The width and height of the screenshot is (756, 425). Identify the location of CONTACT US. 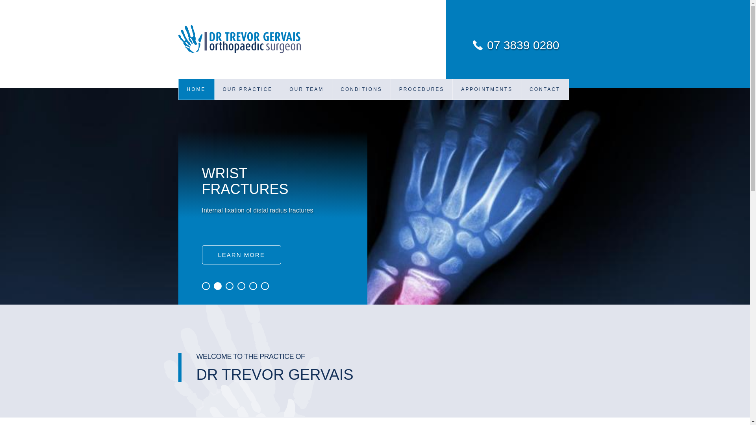
(545, 110).